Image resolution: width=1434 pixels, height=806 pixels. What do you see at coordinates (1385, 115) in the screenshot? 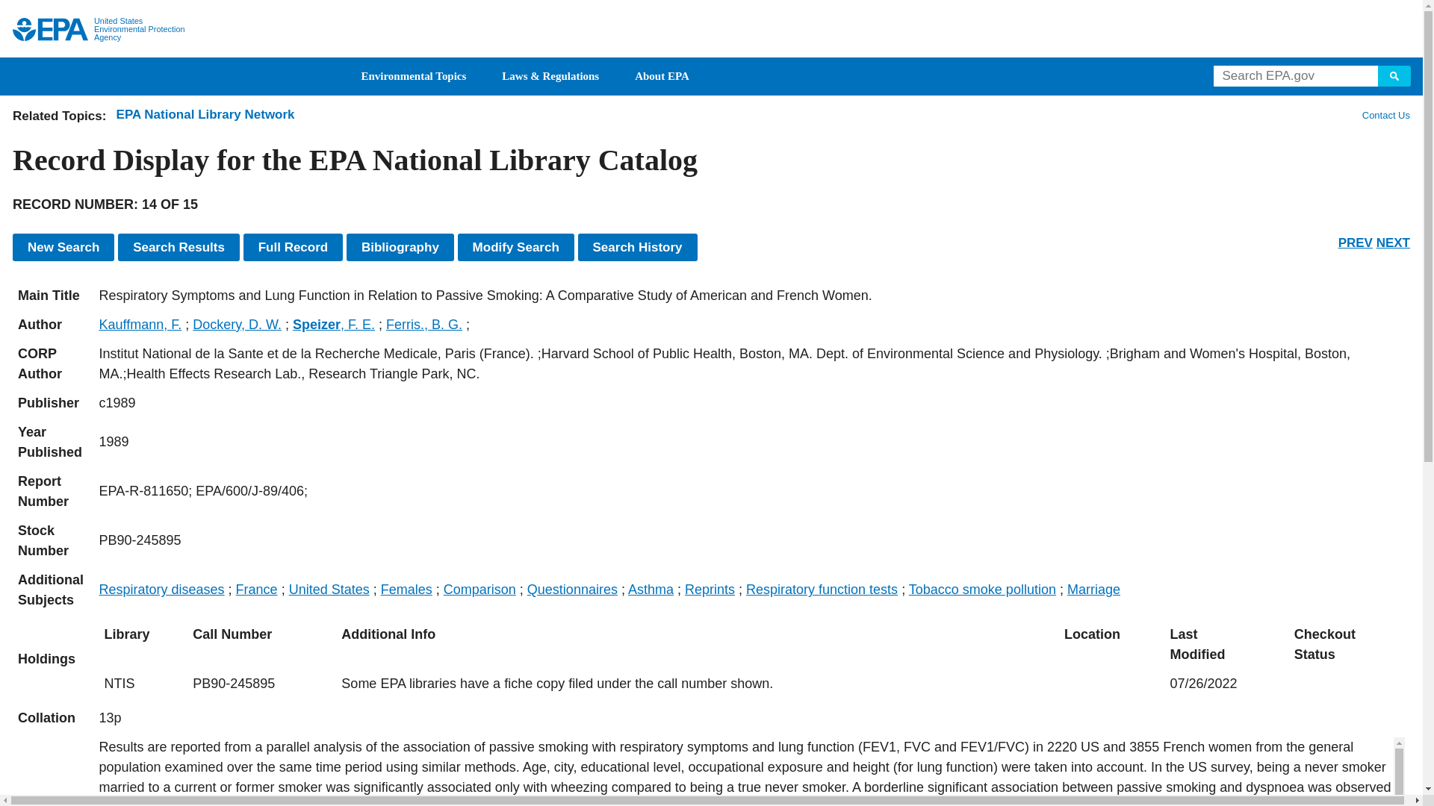
I see `Contact Us` at bounding box center [1385, 115].